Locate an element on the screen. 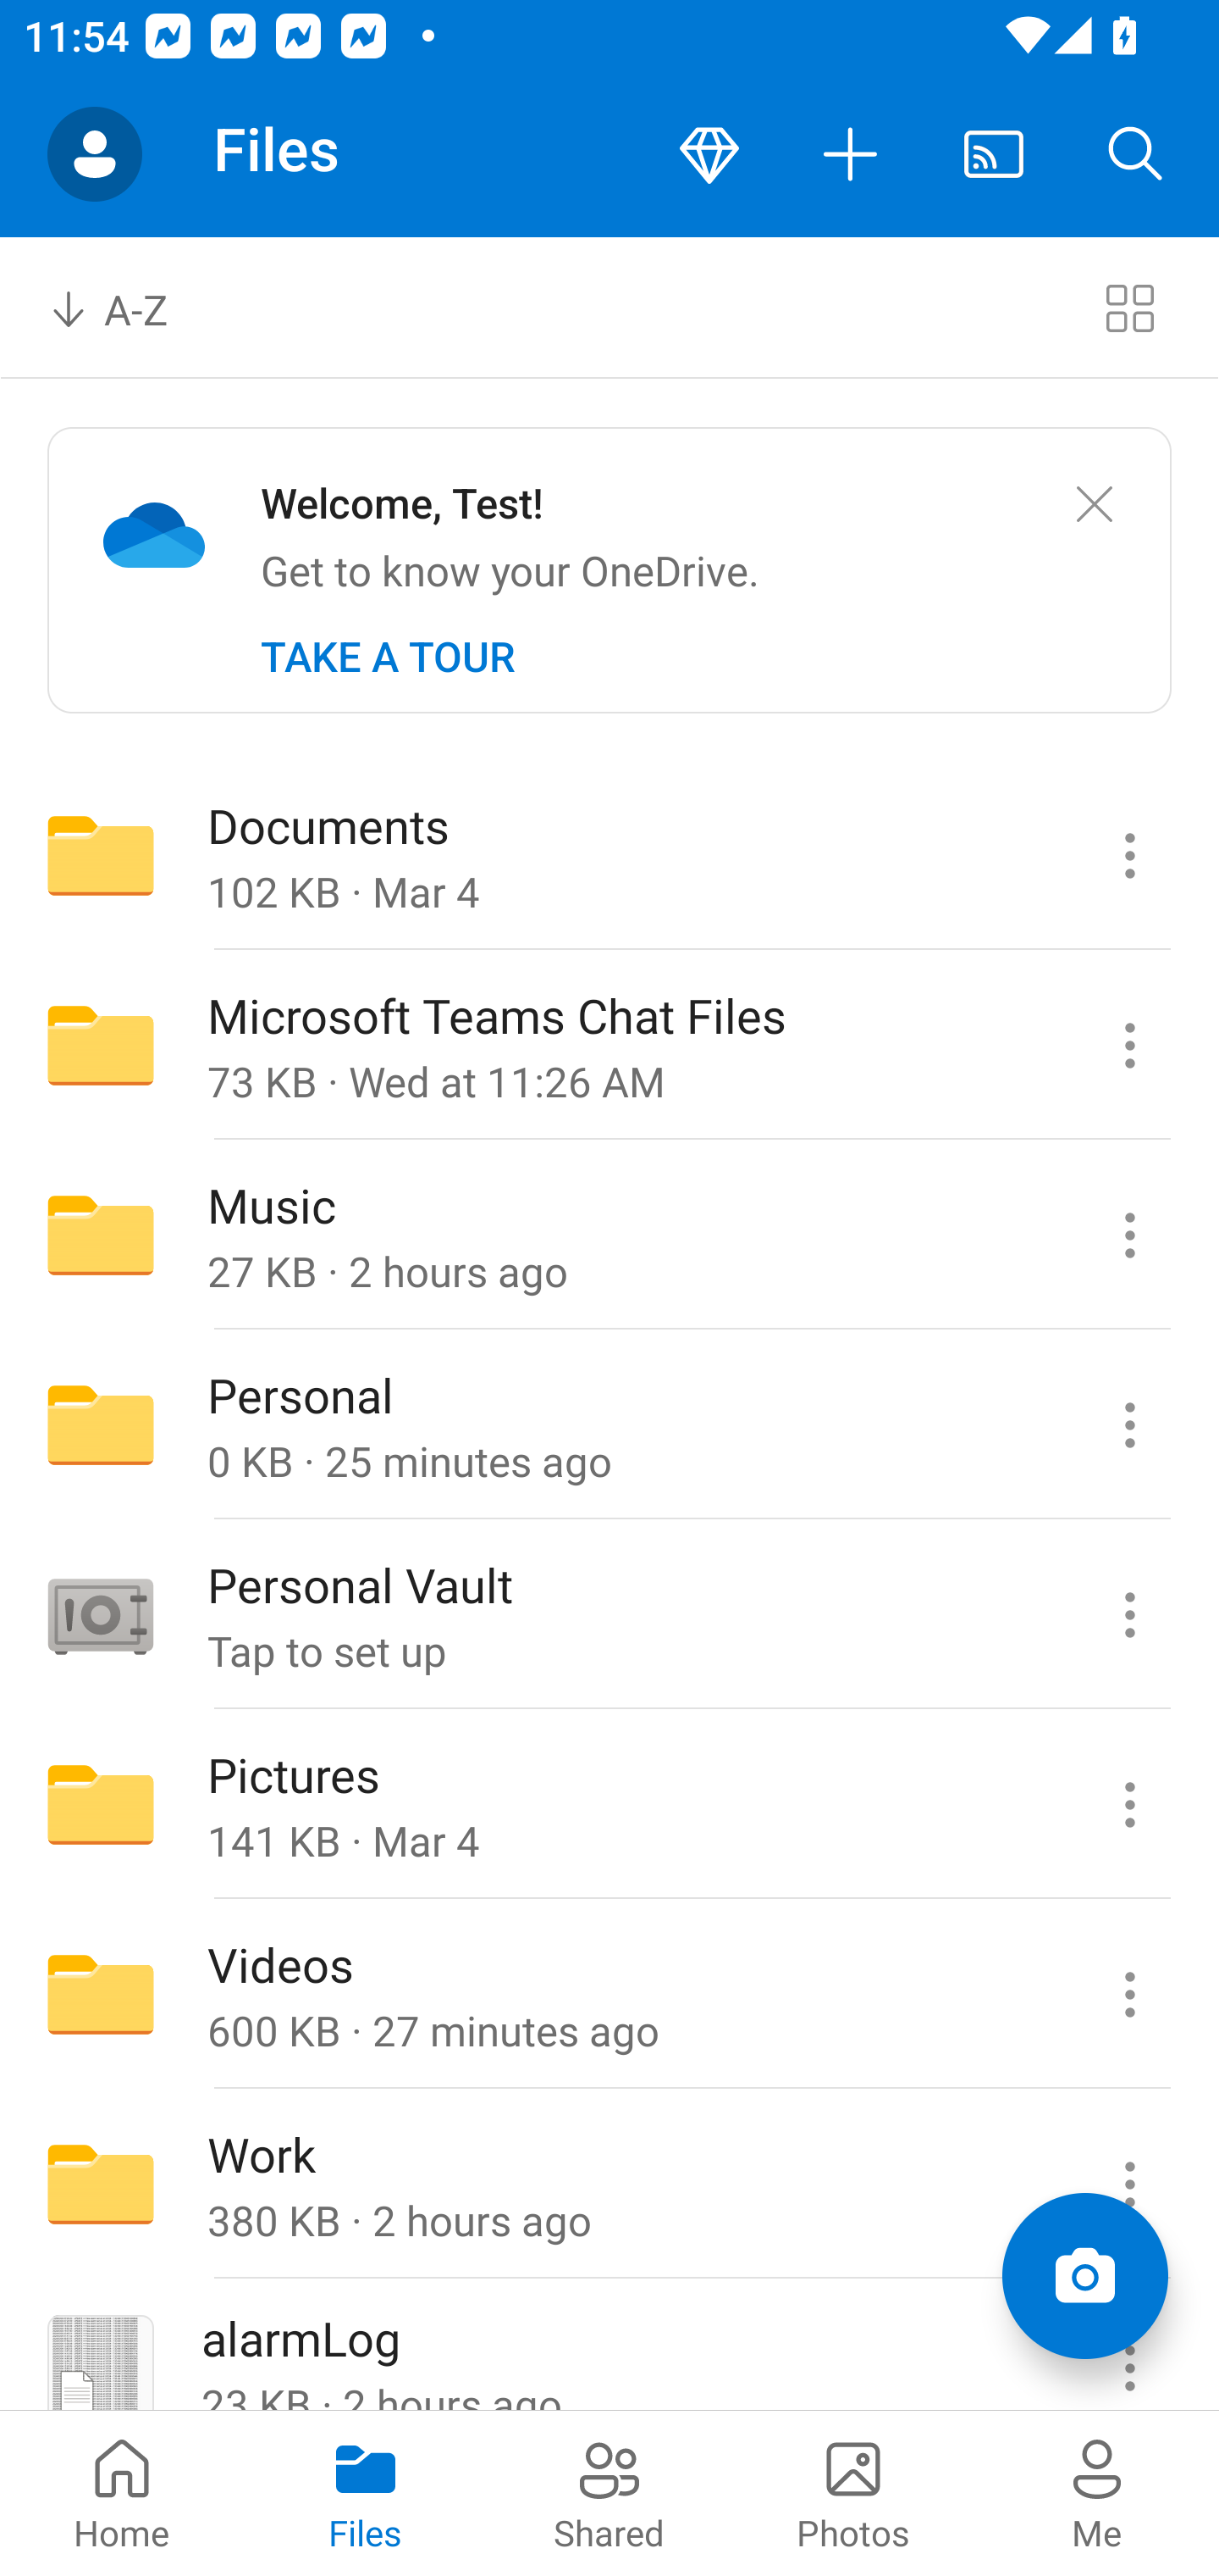 The image size is (1219, 2576). Microsoft Teams Chat Files commands is located at coordinates (1129, 1046).